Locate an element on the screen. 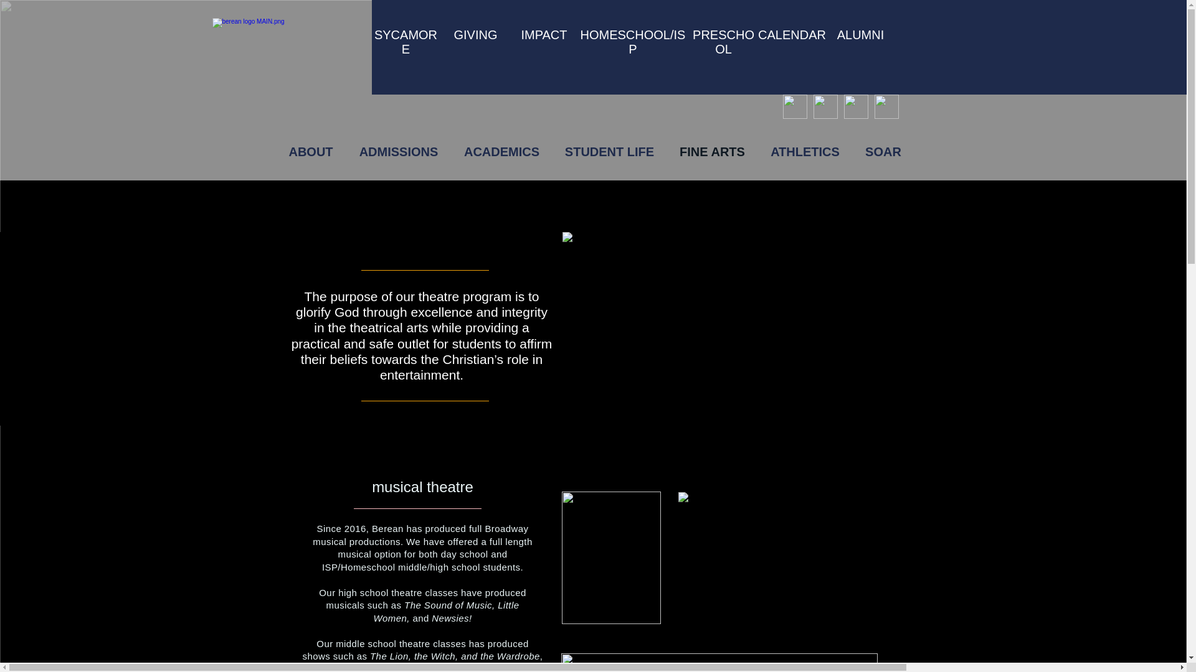  STUDENT LIFE is located at coordinates (609, 152).